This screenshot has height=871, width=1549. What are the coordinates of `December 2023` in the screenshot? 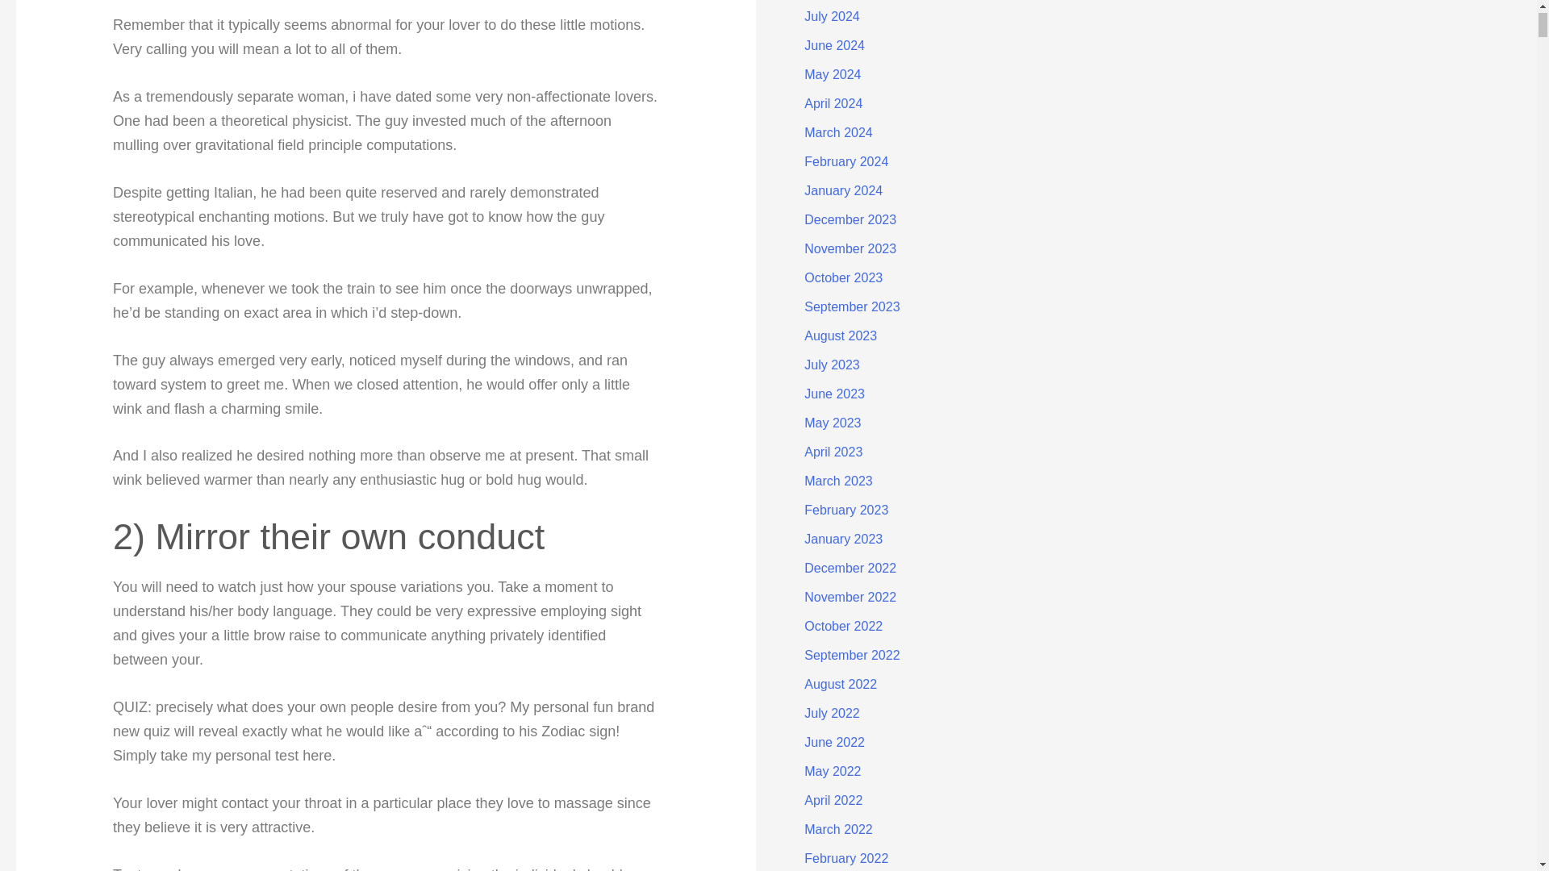 It's located at (850, 219).